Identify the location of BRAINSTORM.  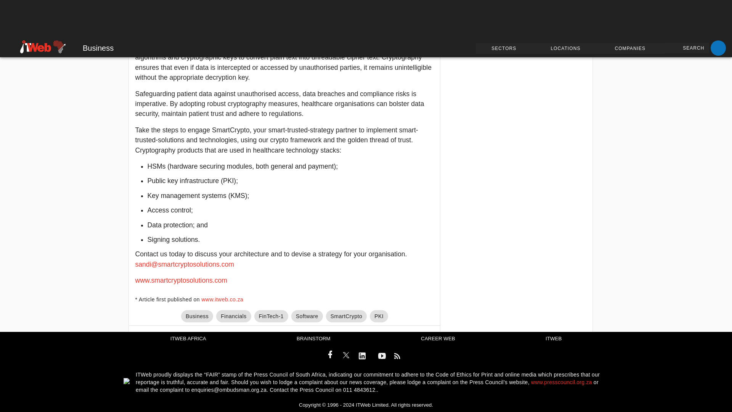
(313, 338).